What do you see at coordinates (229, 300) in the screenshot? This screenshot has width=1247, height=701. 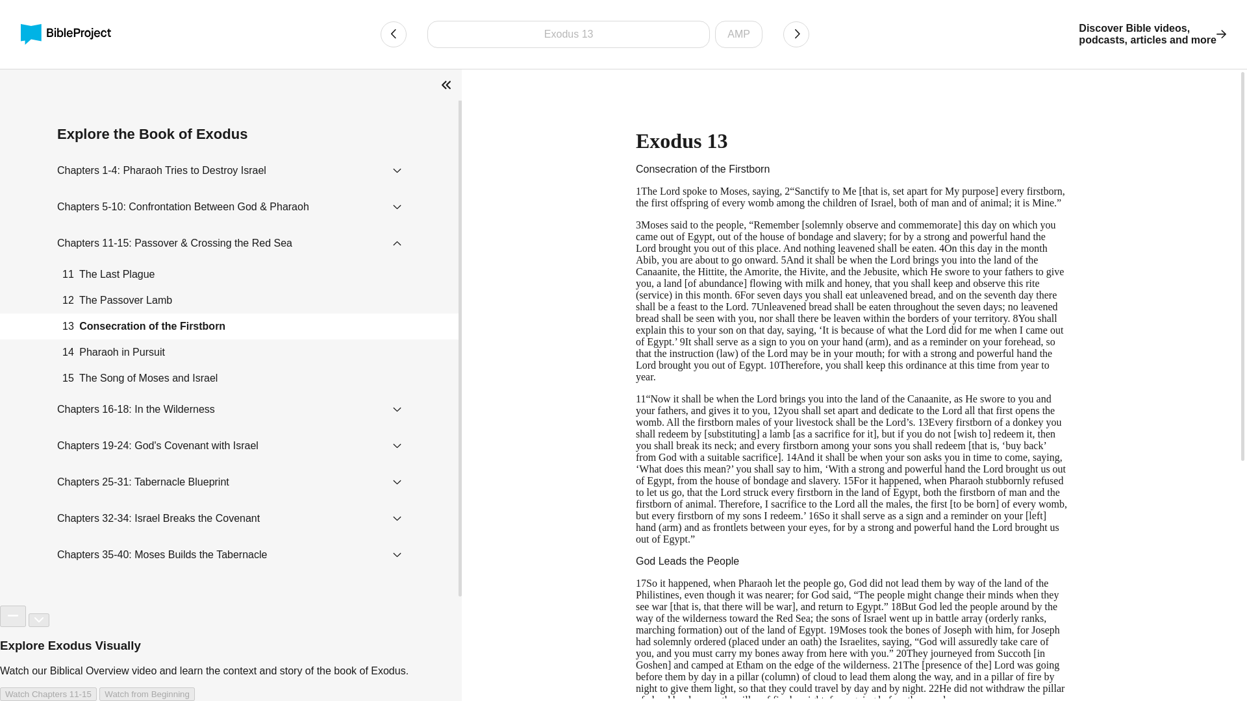 I see `12 The Passover Lamb` at bounding box center [229, 300].